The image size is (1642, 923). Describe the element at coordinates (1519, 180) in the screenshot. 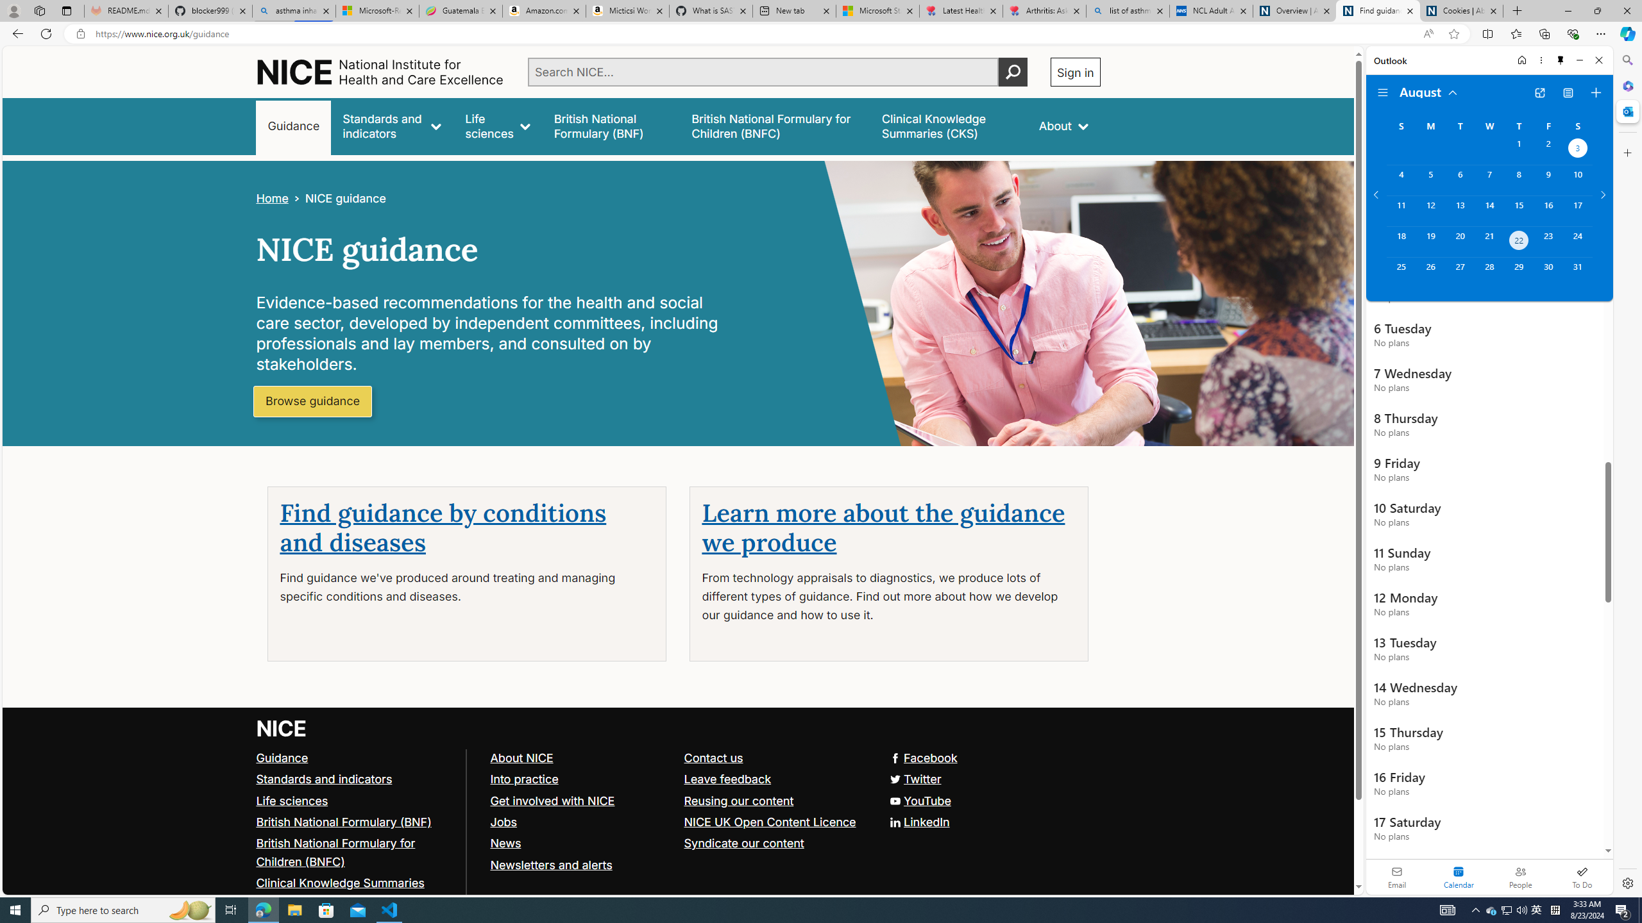

I see `Thursday, August 8, 2024. ` at that location.